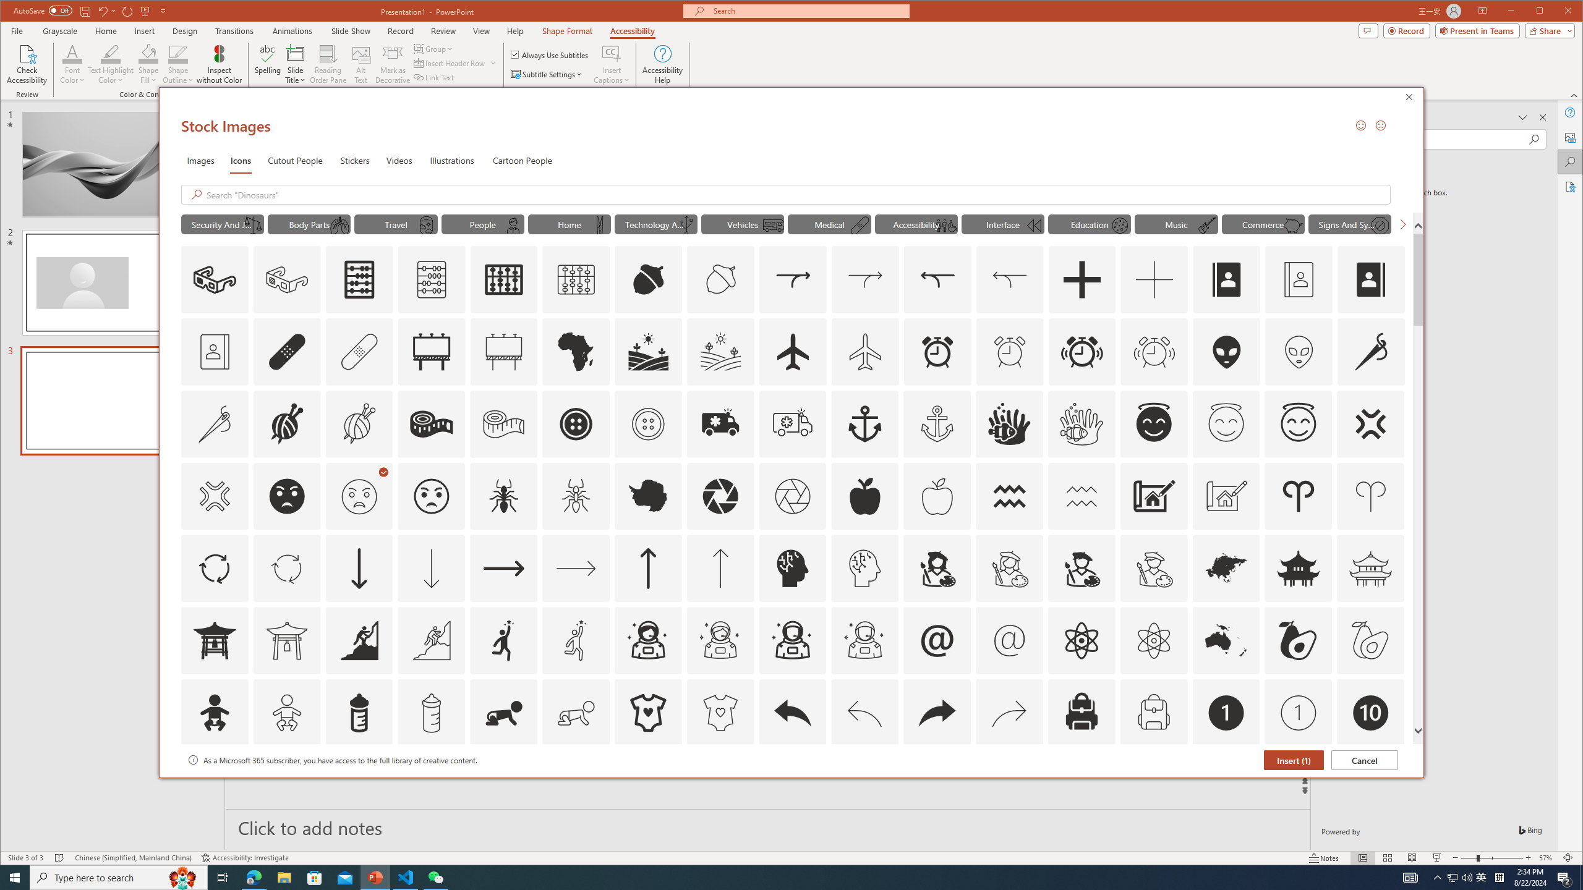 This screenshot has width=1583, height=890. What do you see at coordinates (219, 64) in the screenshot?
I see `Inspect without Color` at bounding box center [219, 64].